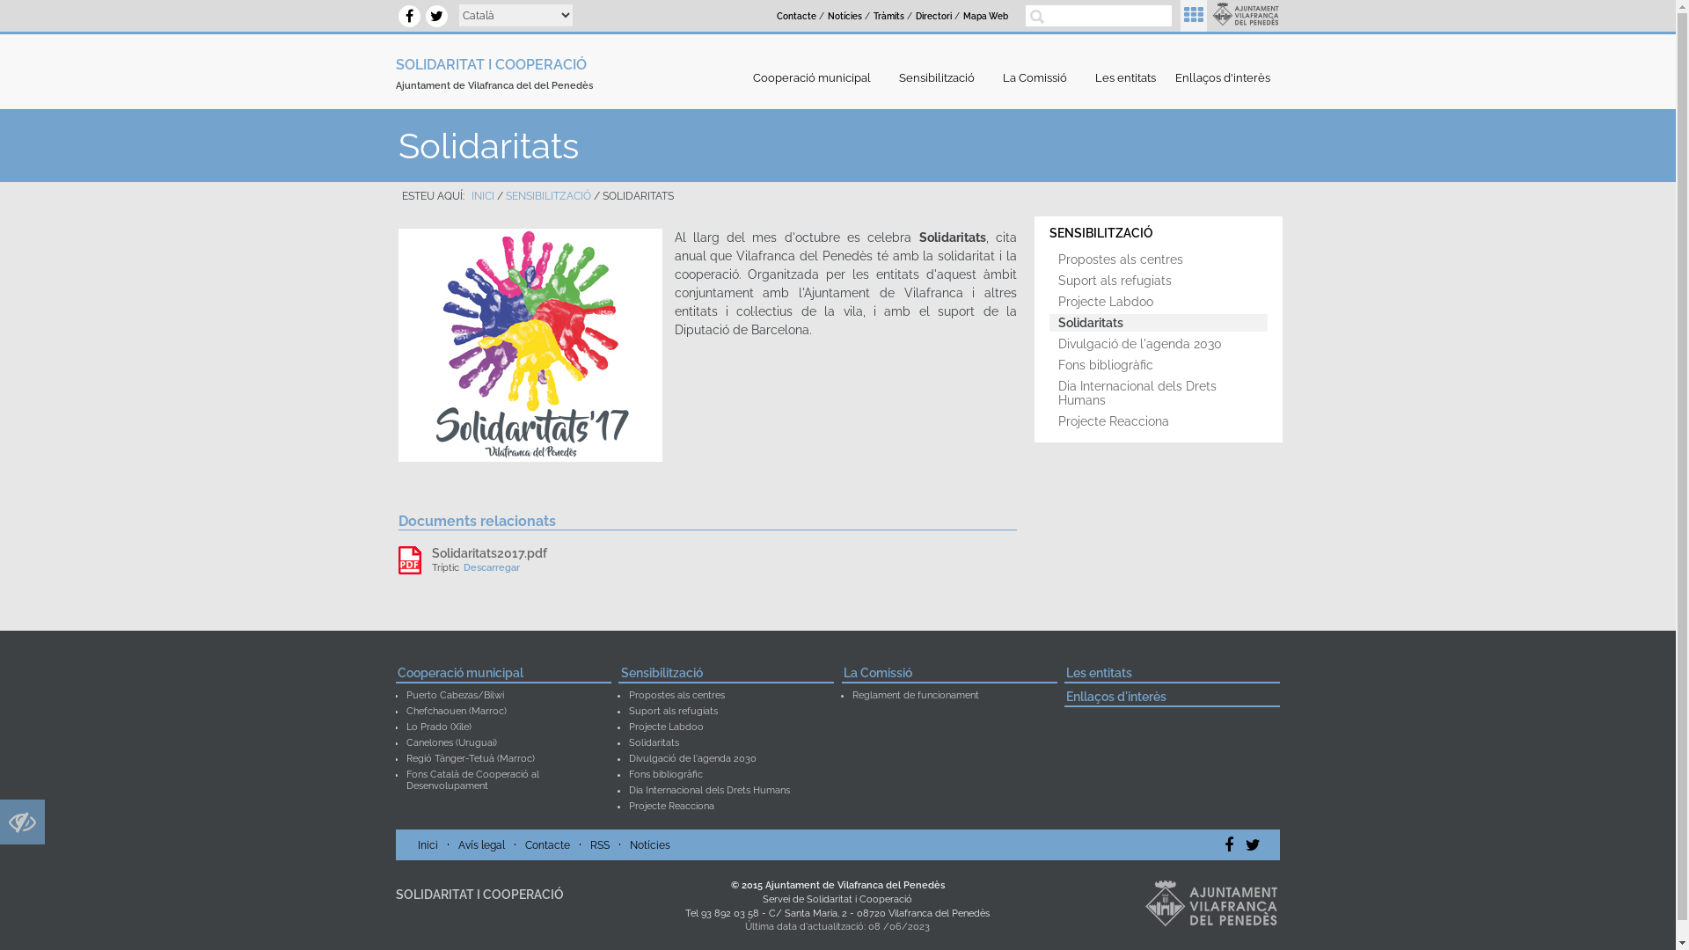 The width and height of the screenshot is (1689, 950). I want to click on Accessibilitat, so click(23, 827).